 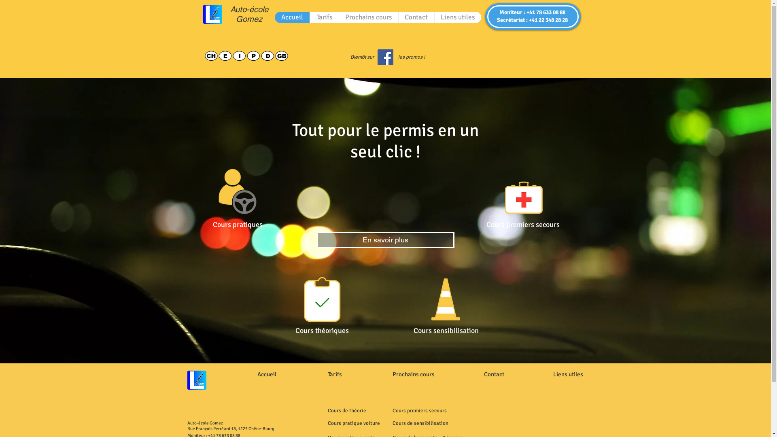 What do you see at coordinates (457, 17) in the screenshot?
I see `Liens utiles` at bounding box center [457, 17].